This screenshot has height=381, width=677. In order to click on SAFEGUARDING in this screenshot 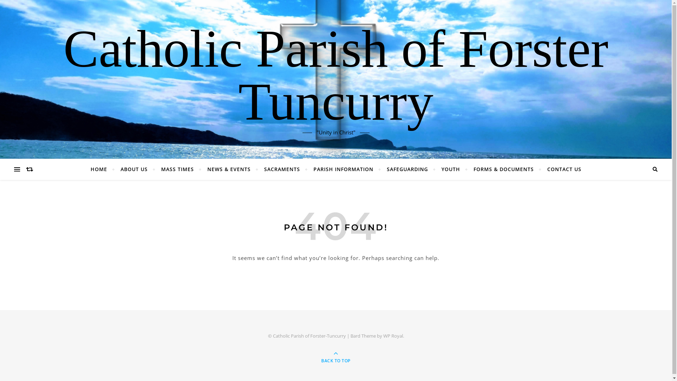, I will do `click(408, 169)`.